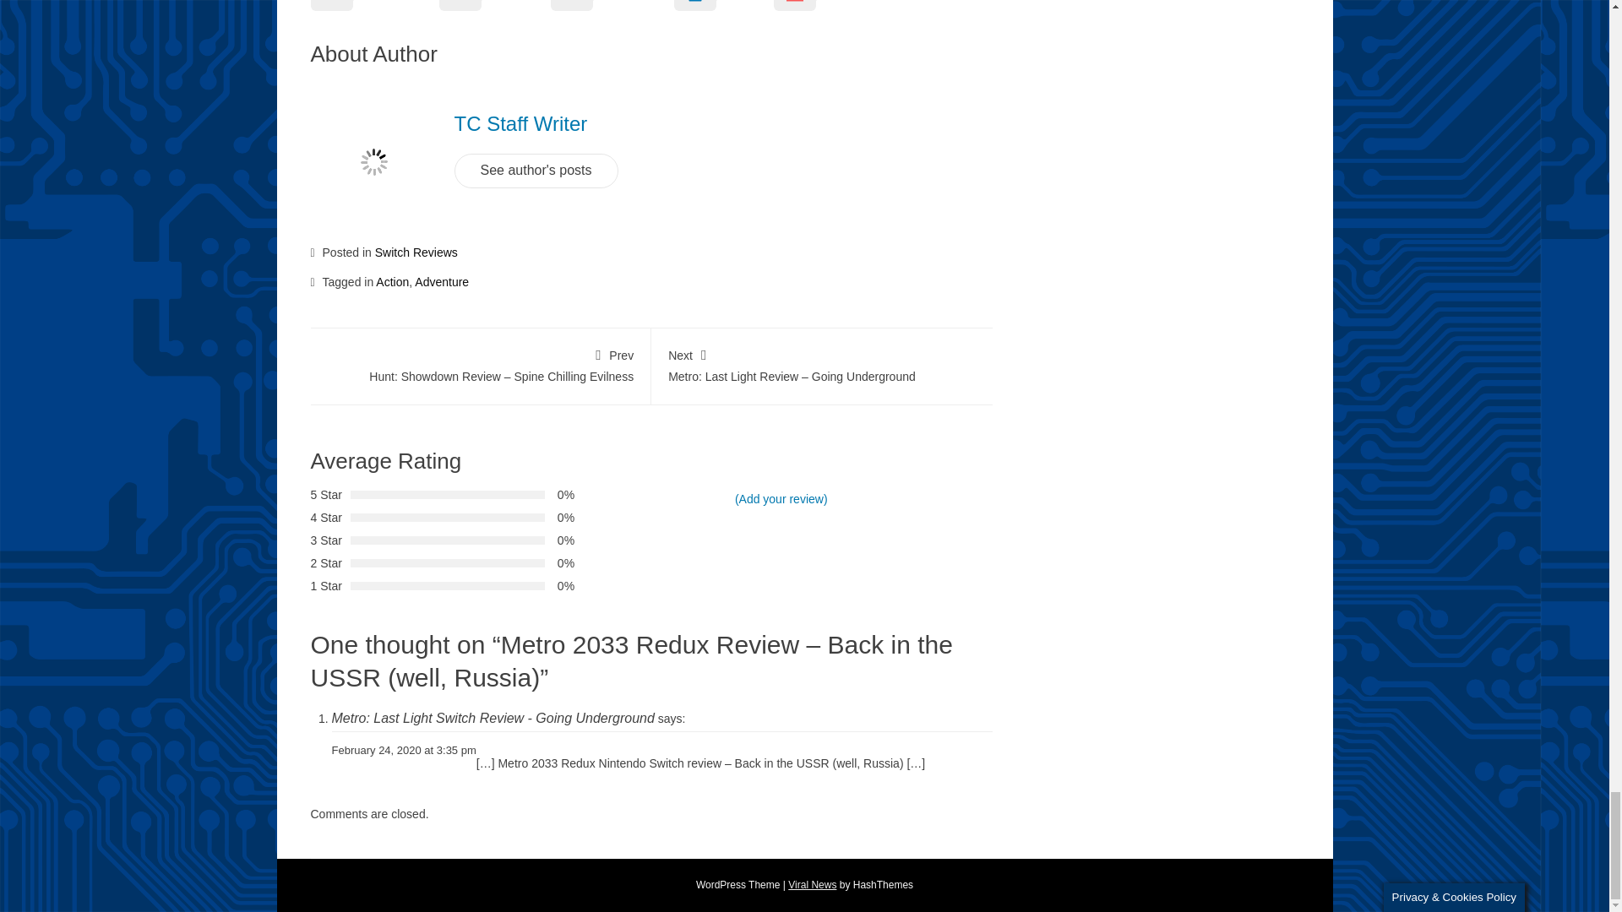 The height and width of the screenshot is (912, 1622). Describe the element at coordinates (441, 282) in the screenshot. I see `Adventure` at that location.